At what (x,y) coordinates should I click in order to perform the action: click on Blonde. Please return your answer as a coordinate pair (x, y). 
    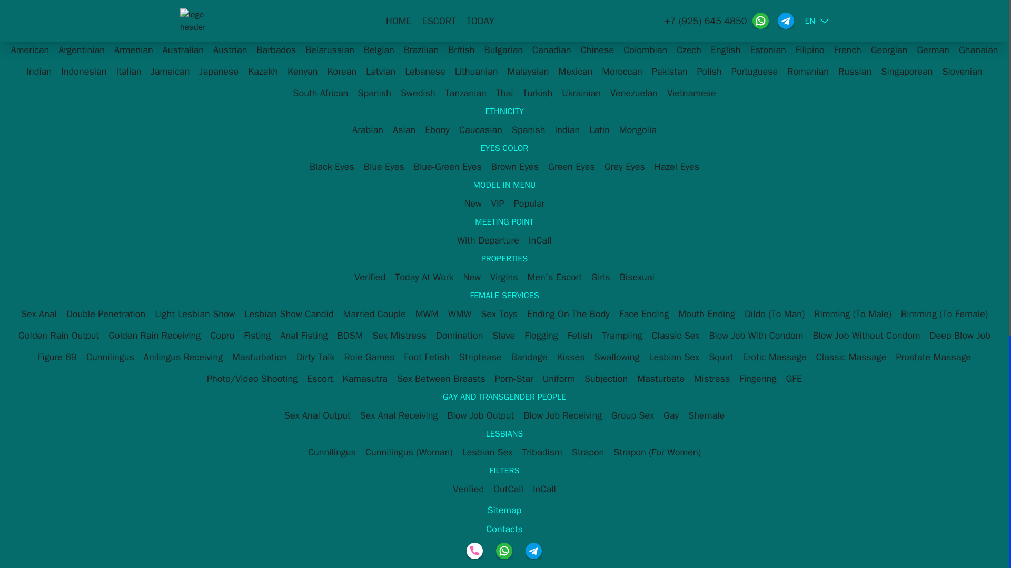
    Looking at the image, I should click on (513, 13).